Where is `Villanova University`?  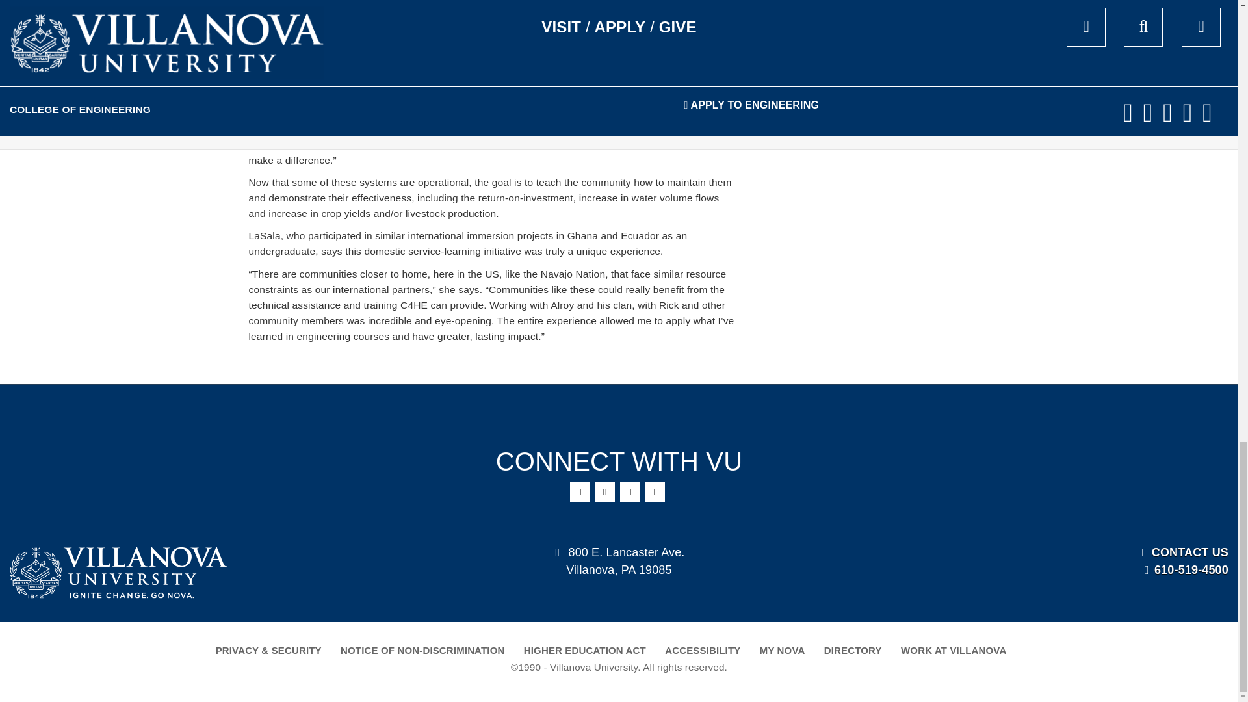 Villanova University is located at coordinates (118, 573).